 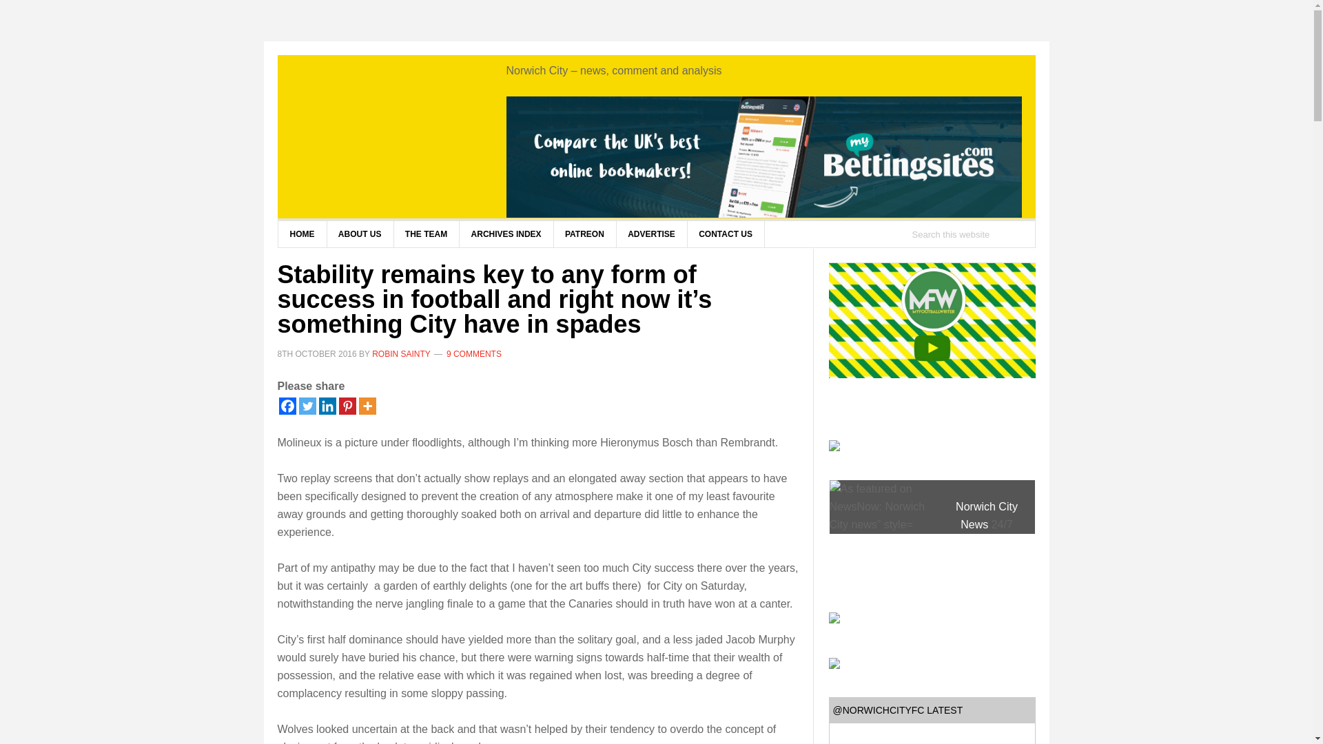 I want to click on ABOUT US, so click(x=360, y=234).